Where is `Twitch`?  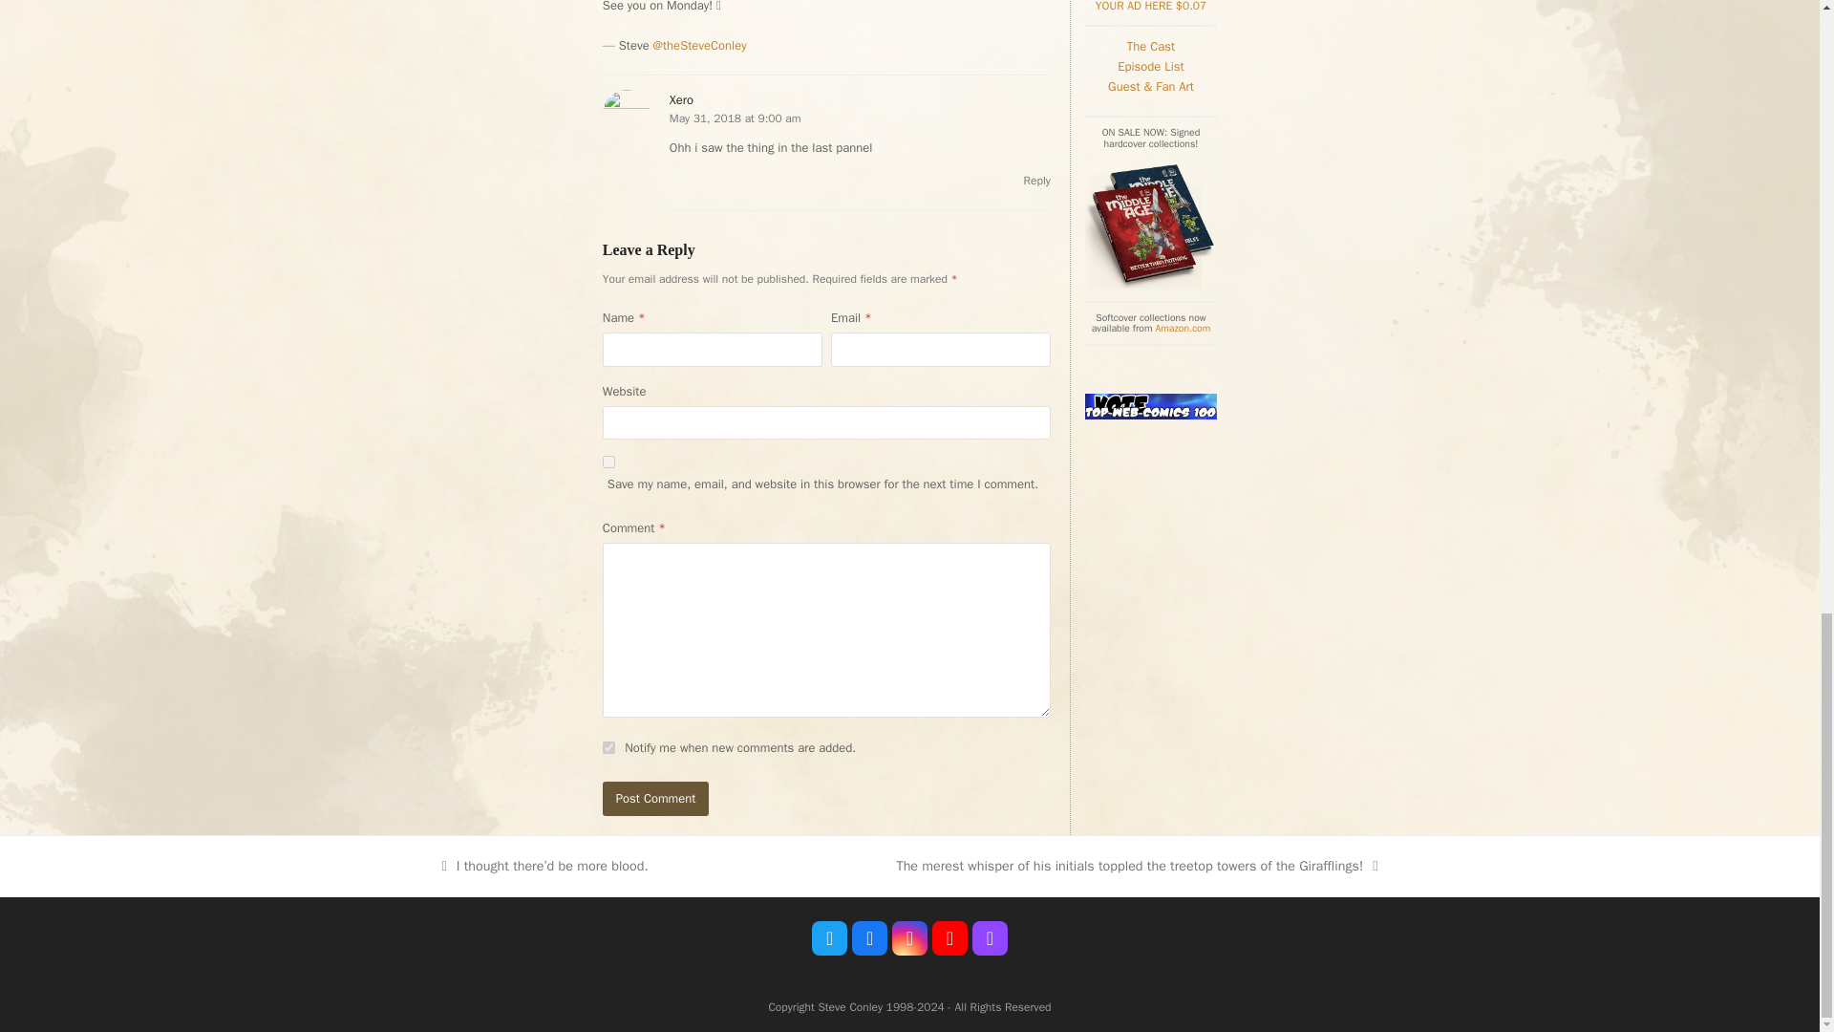
Twitch is located at coordinates (990, 938).